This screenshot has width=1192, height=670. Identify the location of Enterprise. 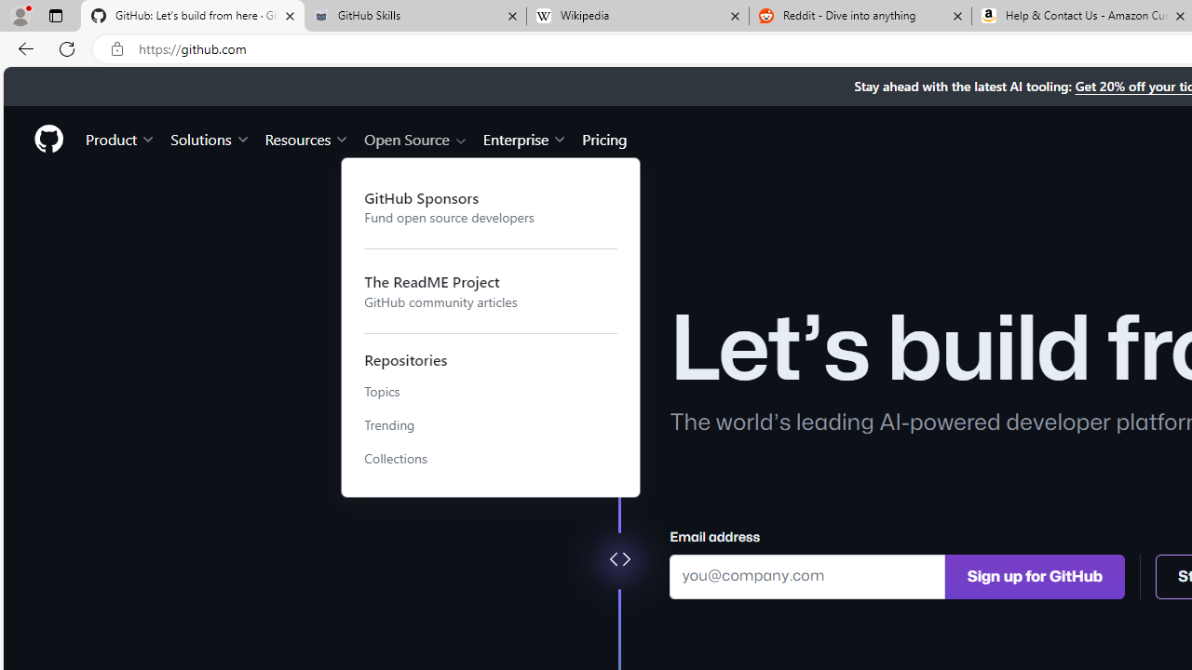
(525, 138).